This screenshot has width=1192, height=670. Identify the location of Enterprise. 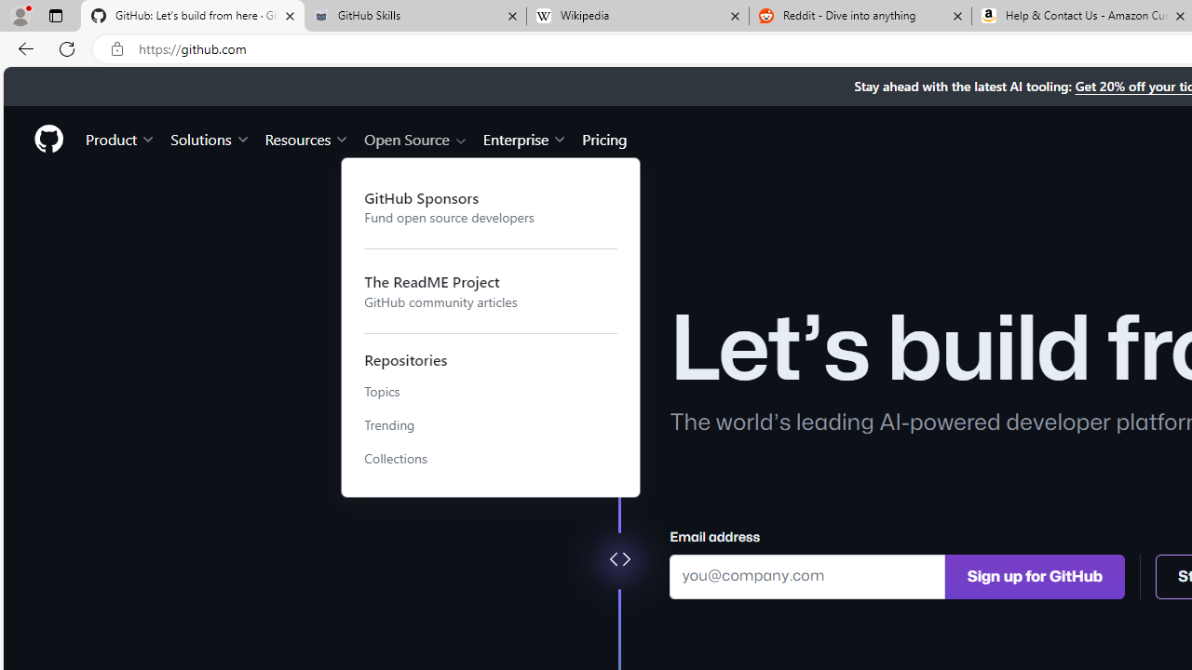
(525, 138).